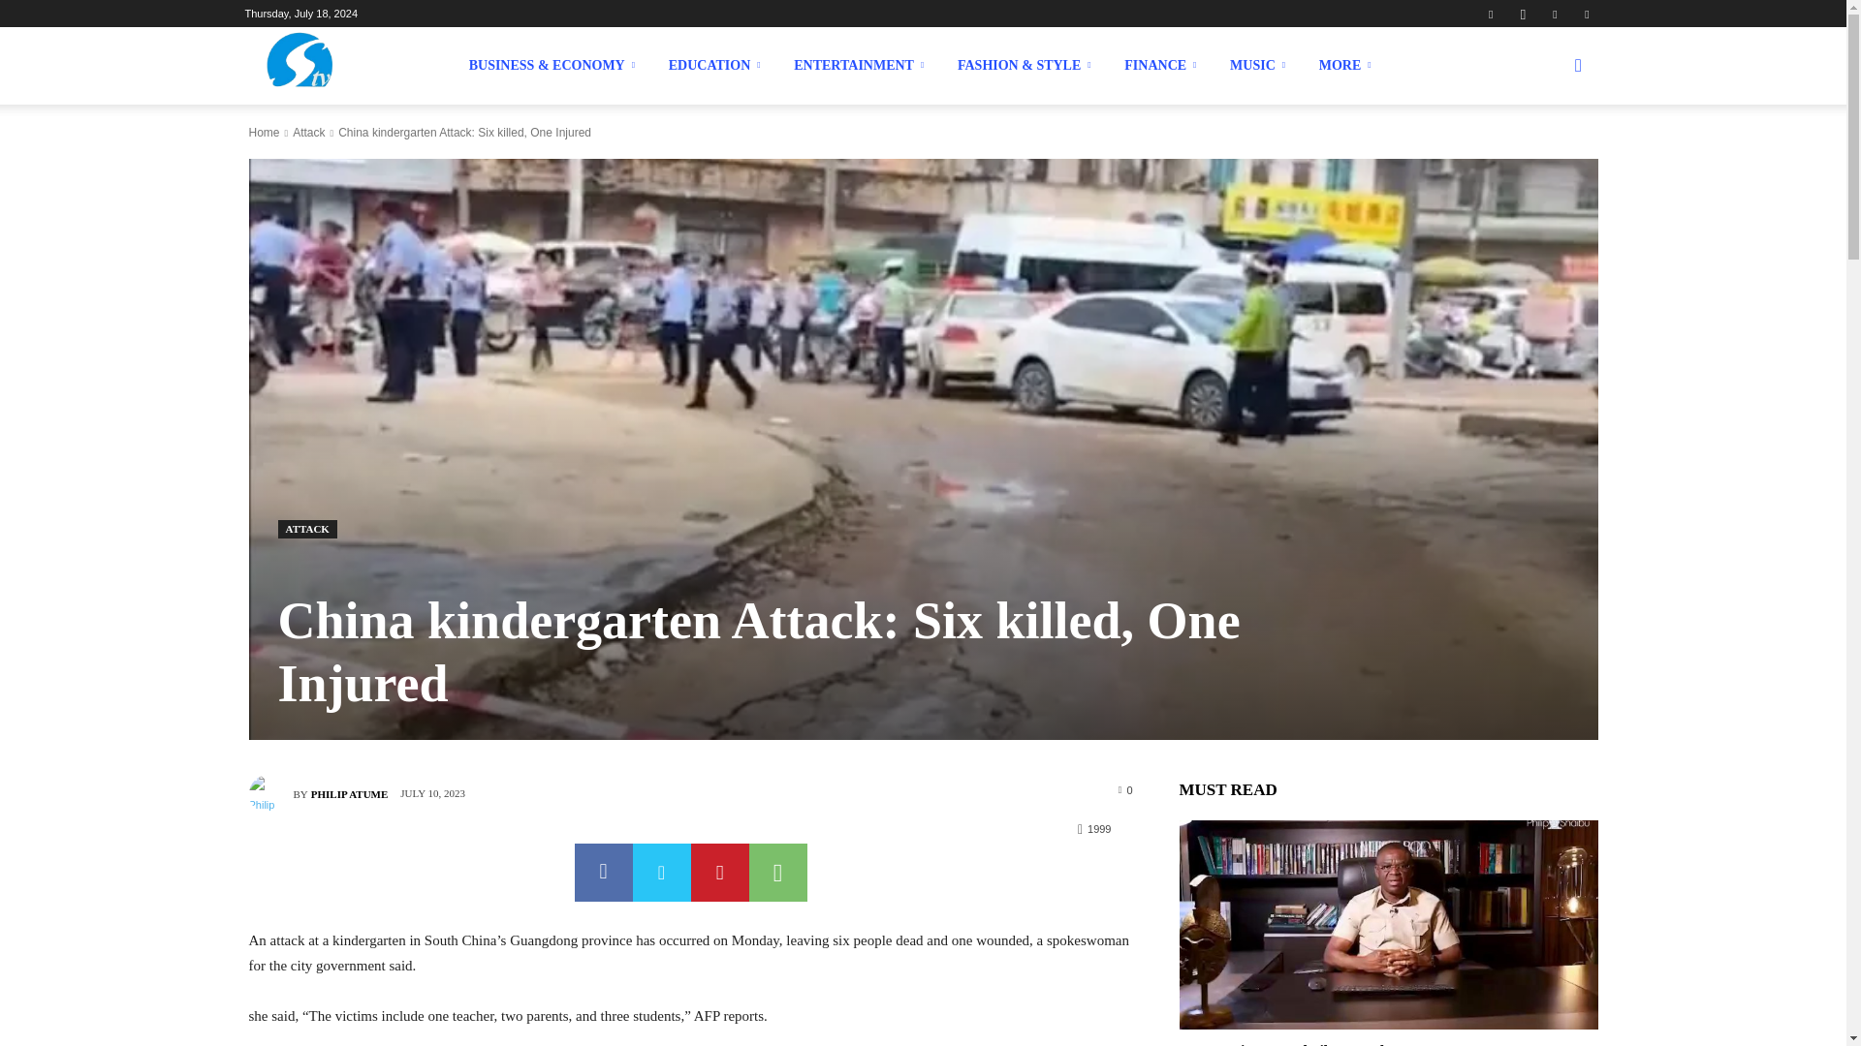 This screenshot has height=1046, width=1861. I want to click on Twitter, so click(1555, 14).